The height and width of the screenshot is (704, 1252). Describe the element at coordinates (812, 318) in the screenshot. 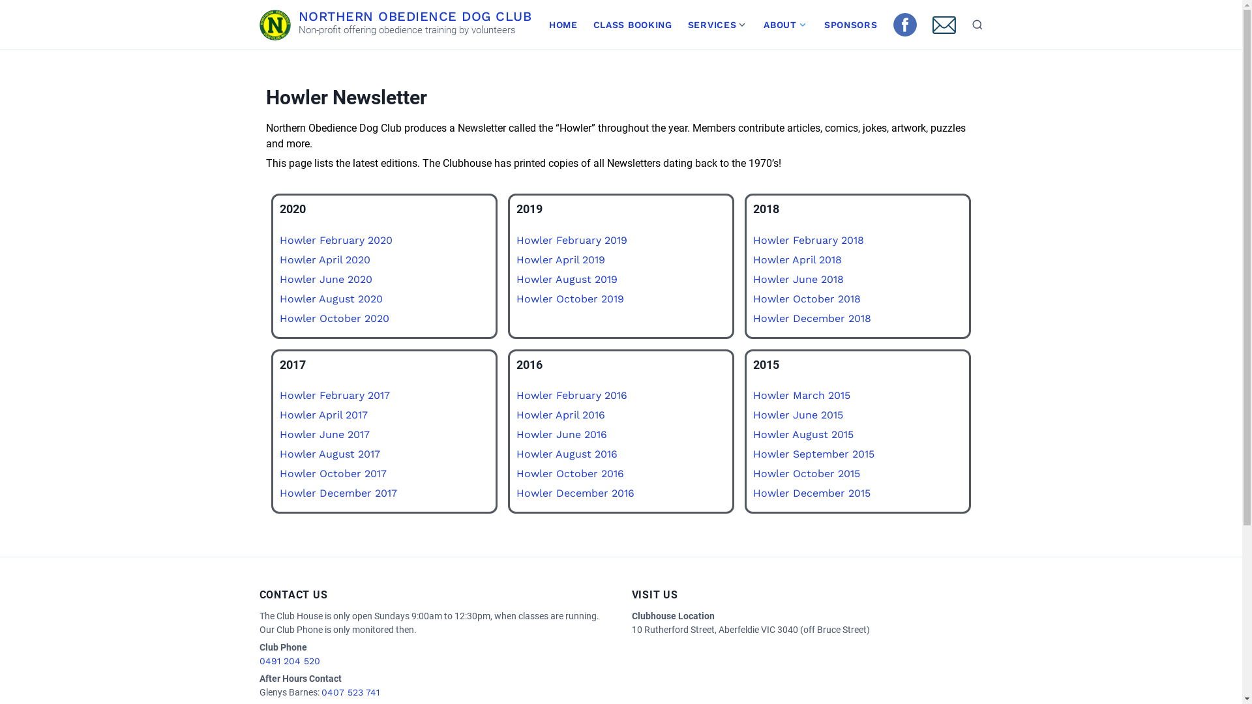

I see `Howler December 2018` at that location.